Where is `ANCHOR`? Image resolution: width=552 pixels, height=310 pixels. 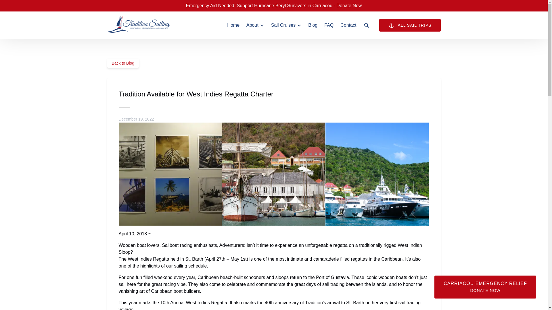 ANCHOR is located at coordinates (391, 25).